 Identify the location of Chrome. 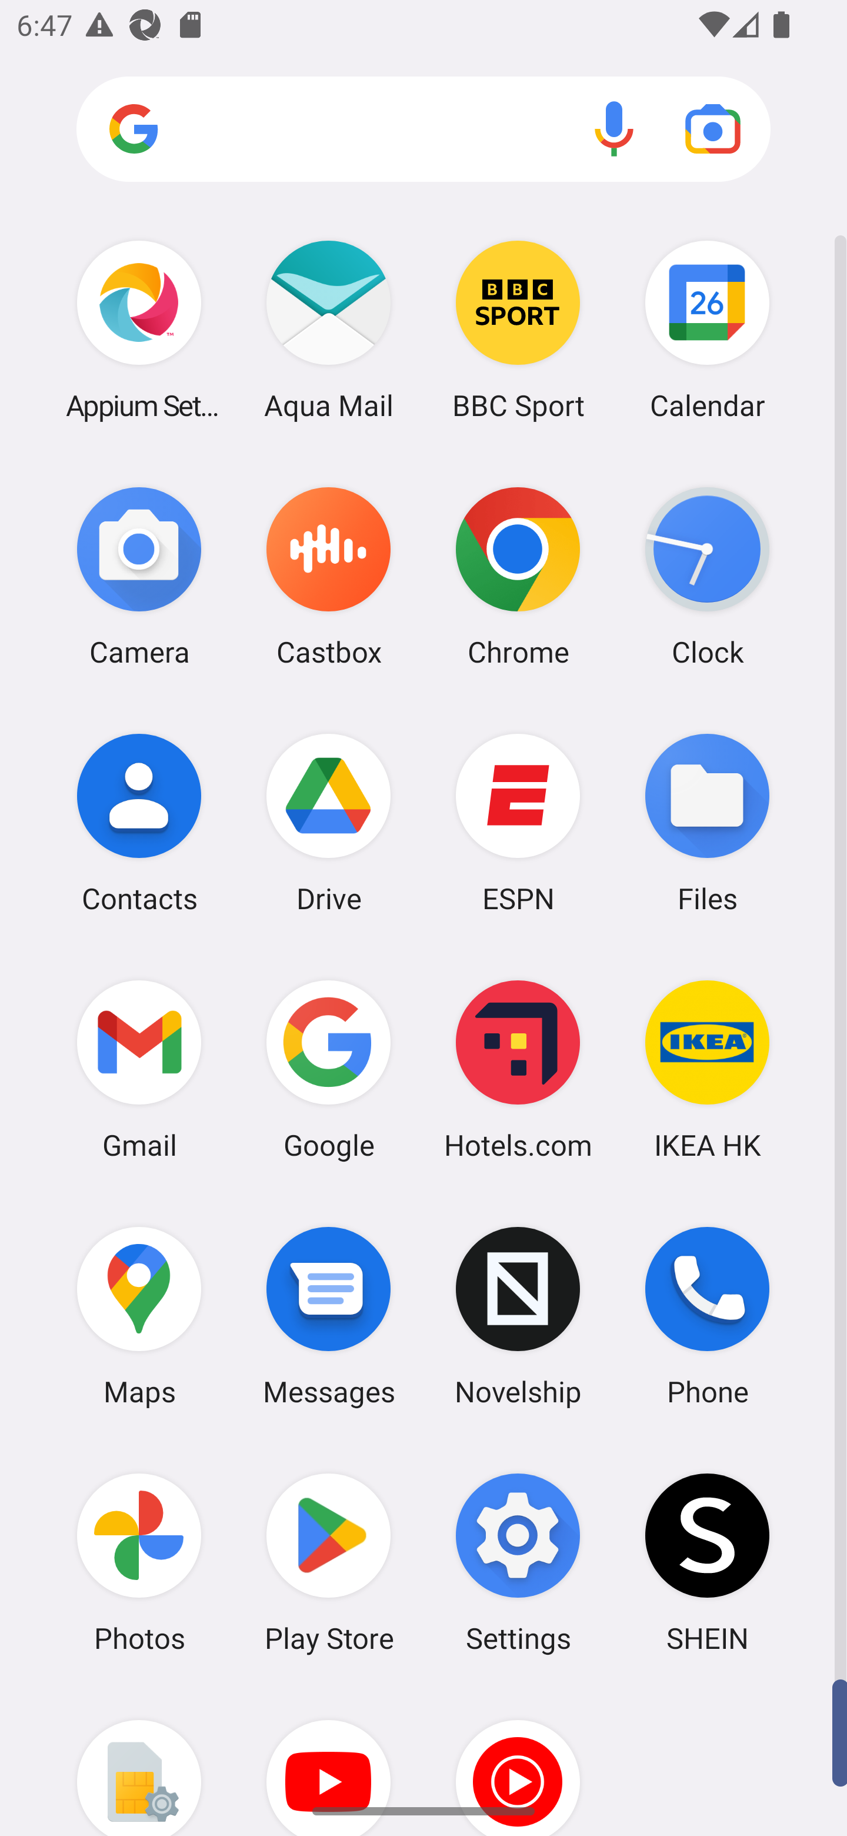
(518, 576).